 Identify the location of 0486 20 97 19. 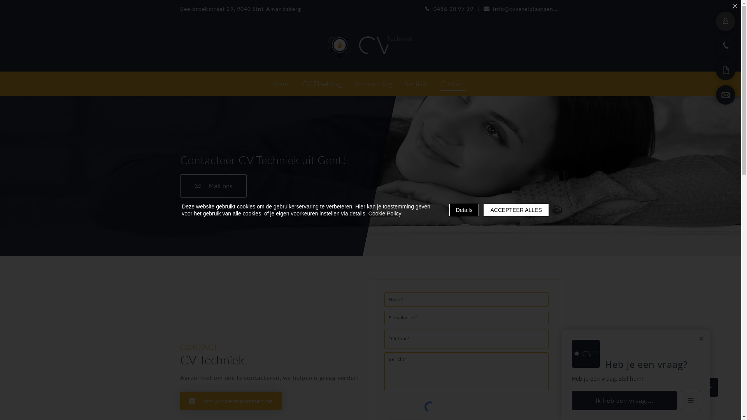
(449, 9).